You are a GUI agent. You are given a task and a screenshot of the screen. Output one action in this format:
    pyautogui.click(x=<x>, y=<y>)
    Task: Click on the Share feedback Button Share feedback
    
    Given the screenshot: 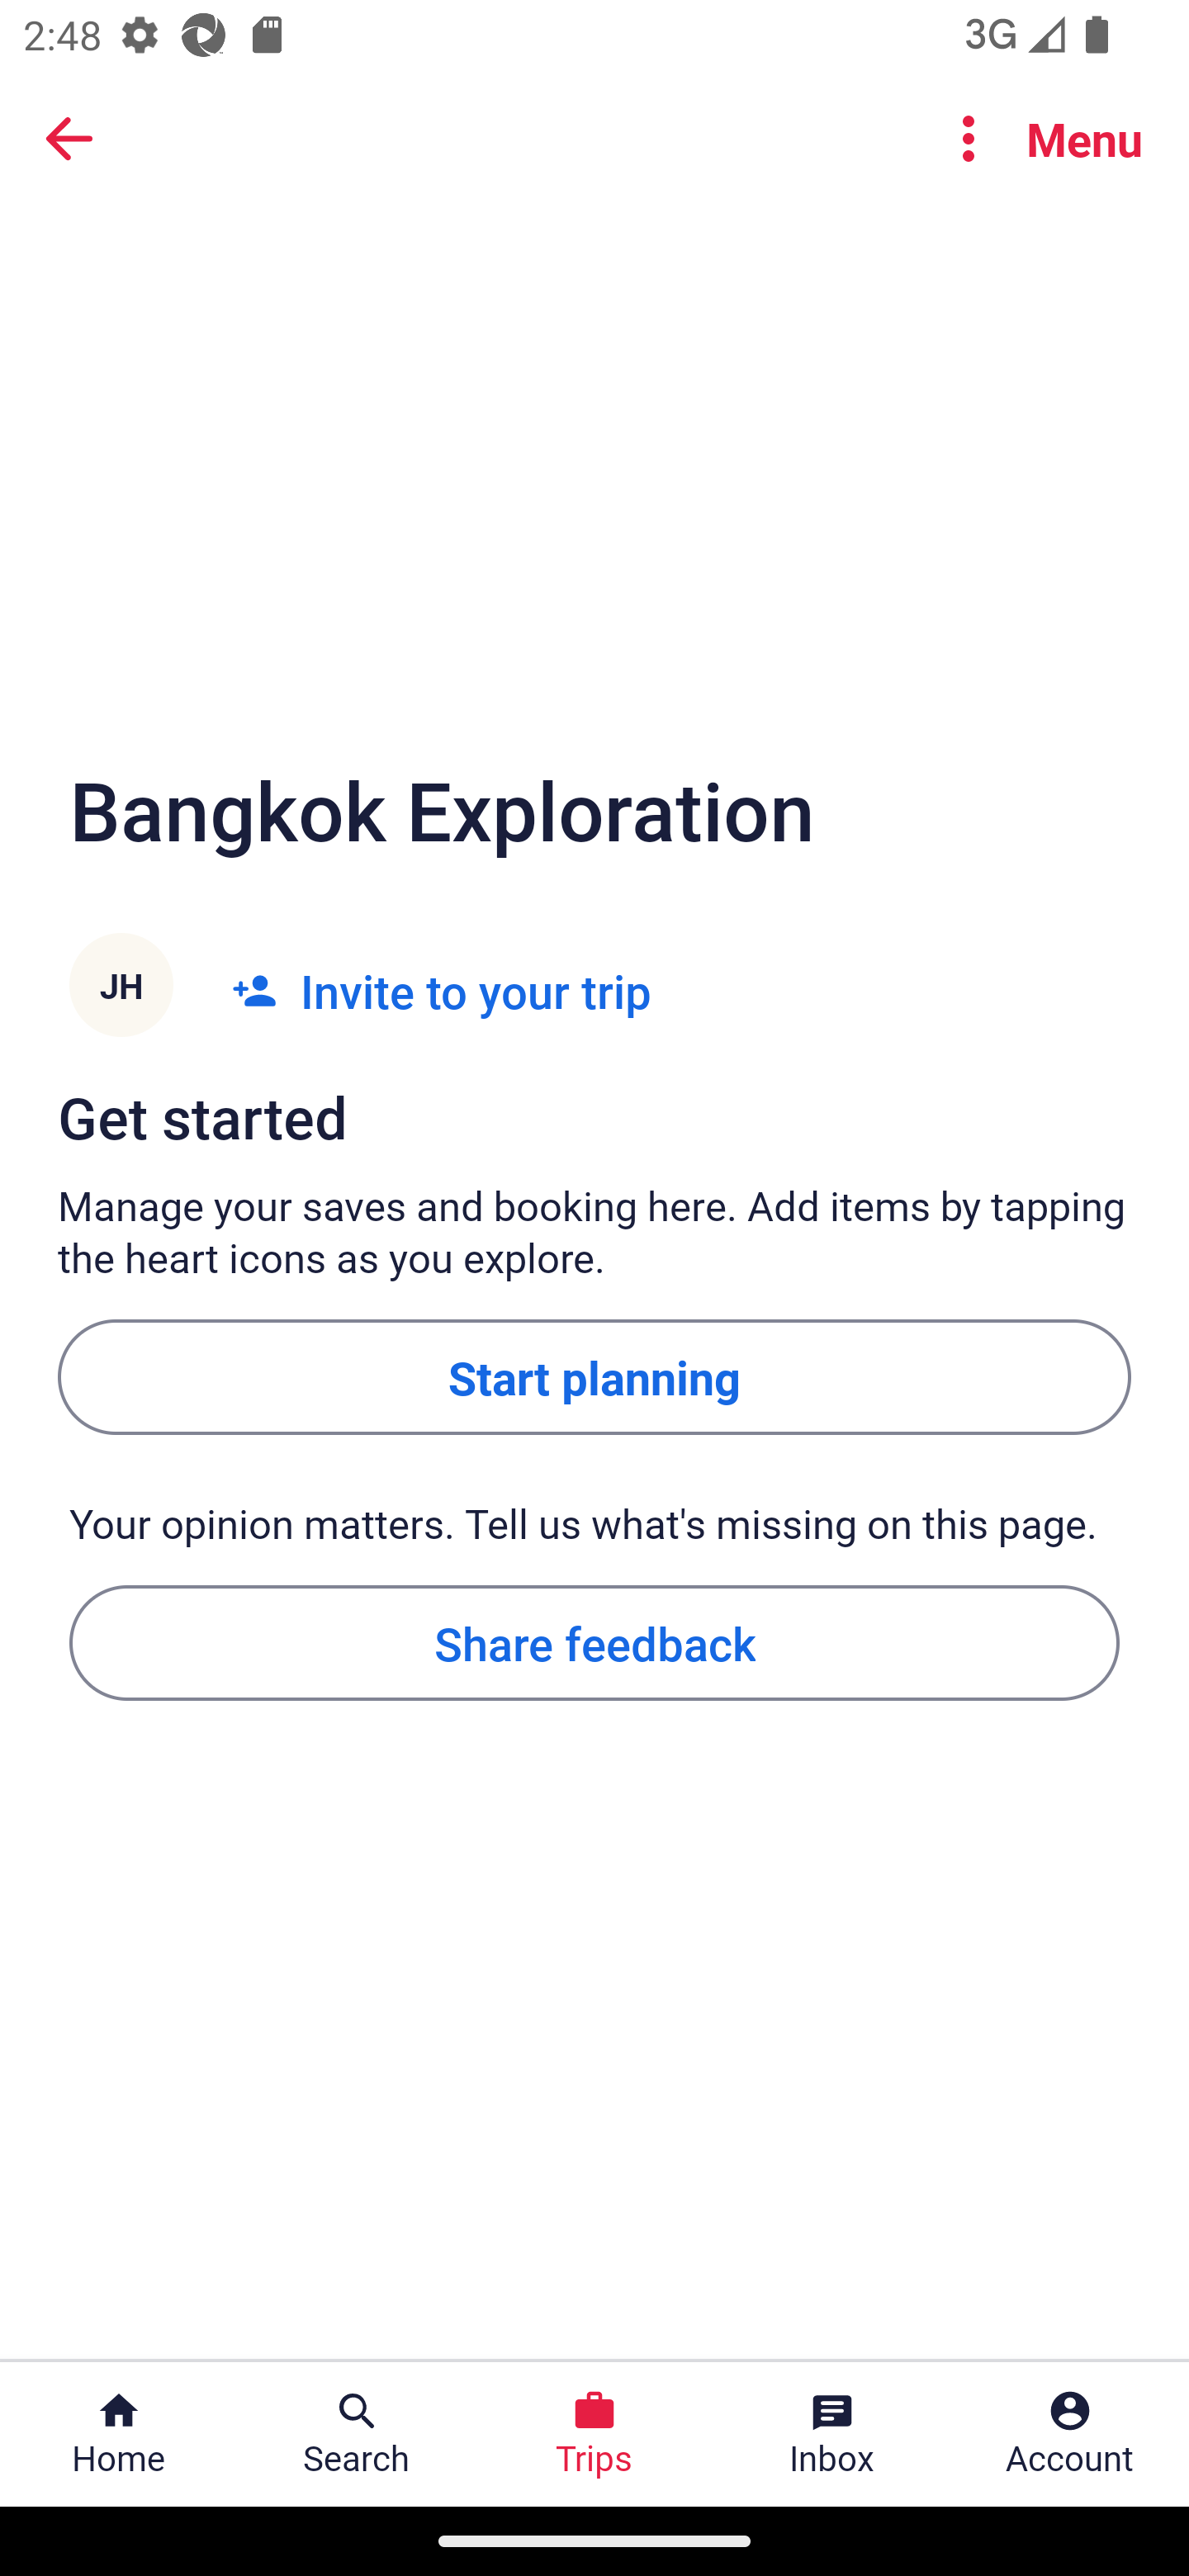 What is the action you would take?
    pyautogui.click(x=594, y=1641)
    